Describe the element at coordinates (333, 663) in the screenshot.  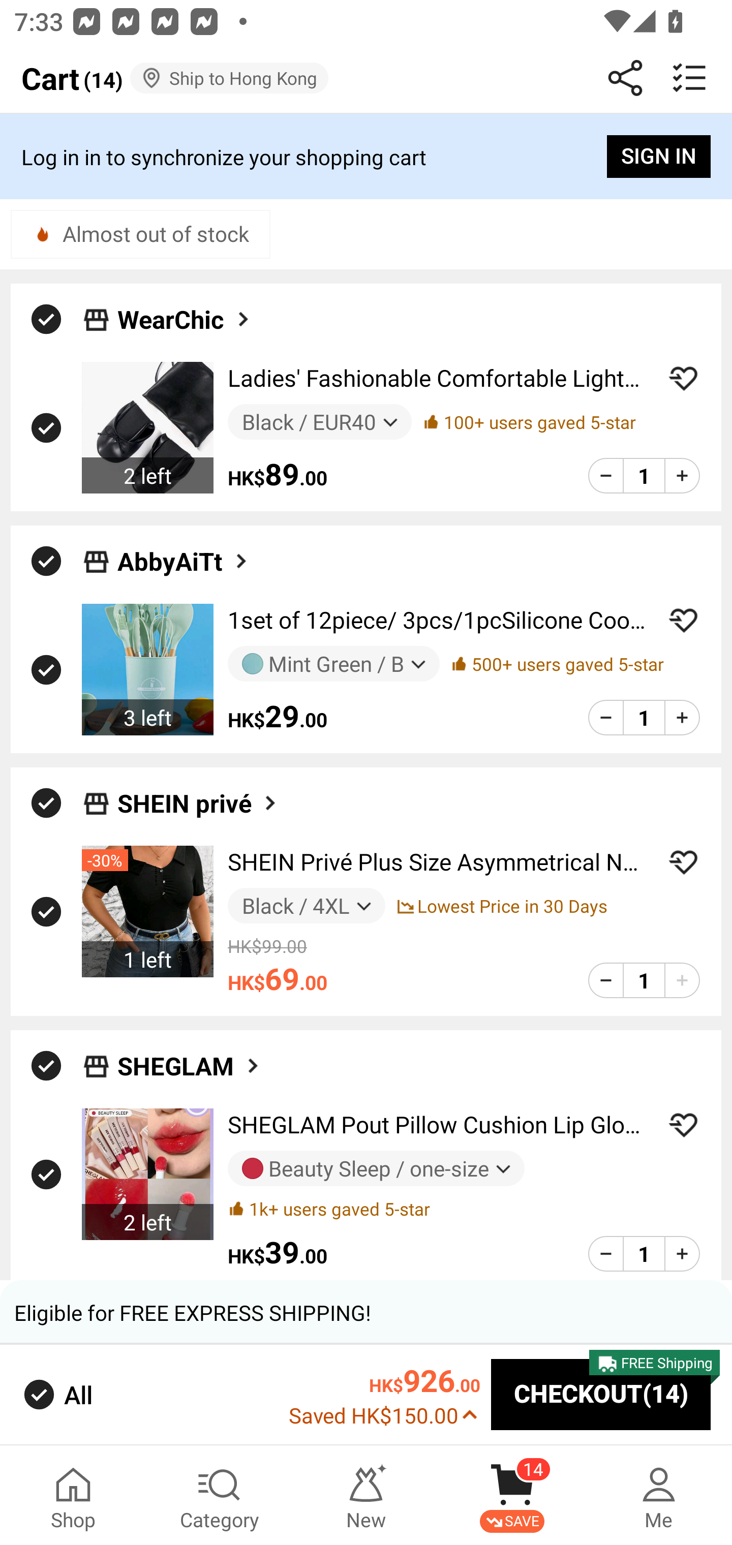
I see ` Mint Green / B` at that location.